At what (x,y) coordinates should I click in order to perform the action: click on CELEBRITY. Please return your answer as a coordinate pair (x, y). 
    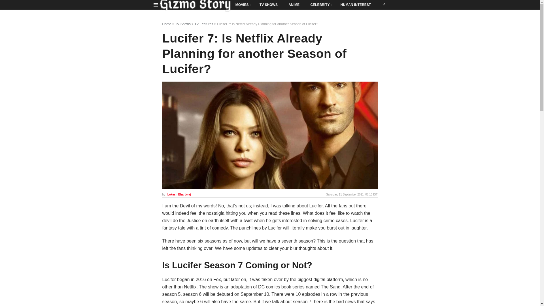
    Looking at the image, I should click on (321, 5).